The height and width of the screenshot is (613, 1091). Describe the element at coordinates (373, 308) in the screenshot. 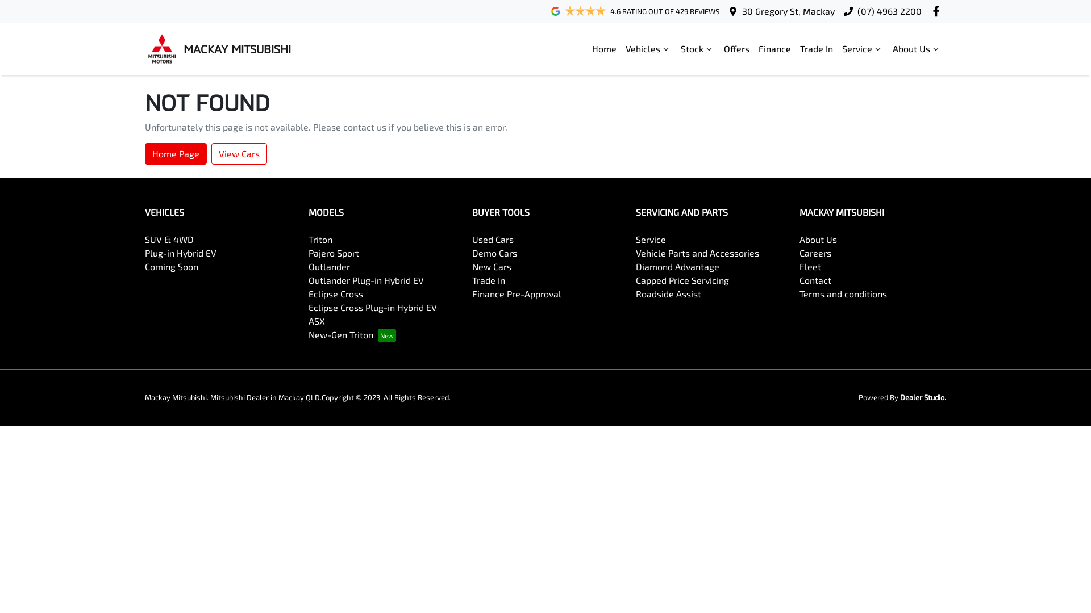

I see `Eclipse Cross Plug-in Hybrid EV` at that location.